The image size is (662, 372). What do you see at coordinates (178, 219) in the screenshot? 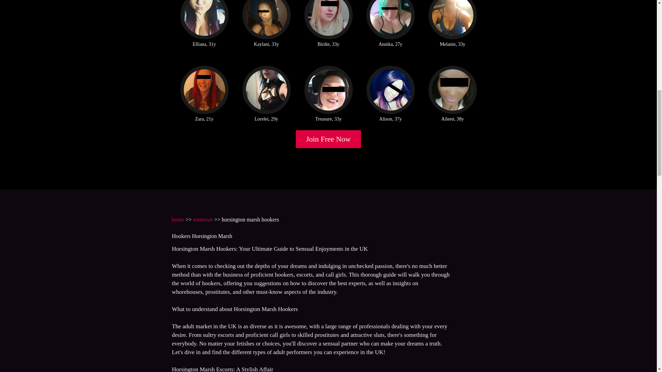
I see `home` at bounding box center [178, 219].